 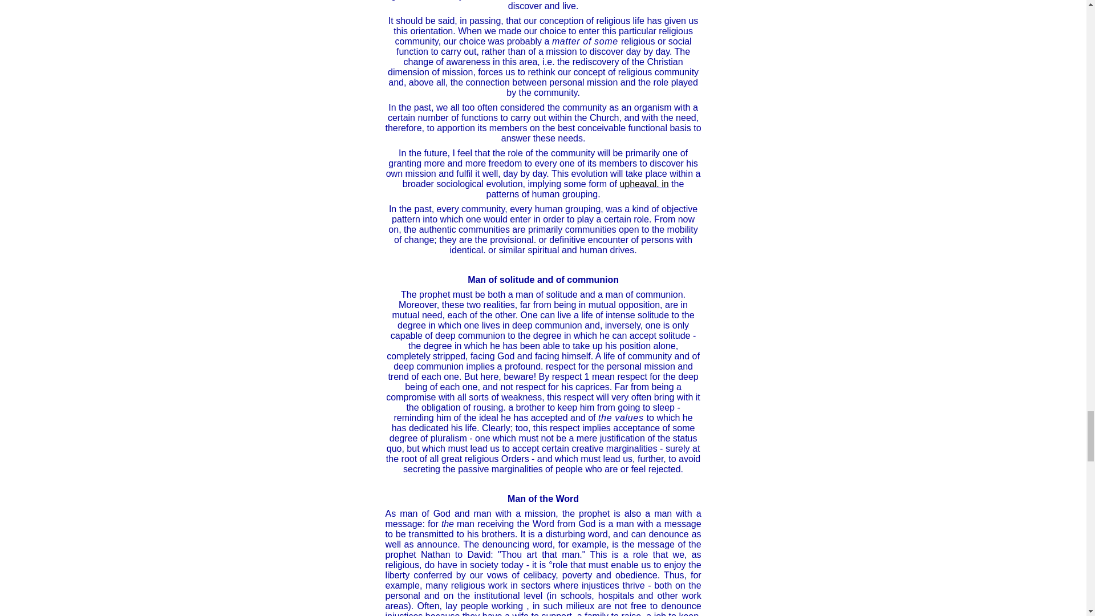 I want to click on upheaval. in, so click(x=643, y=184).